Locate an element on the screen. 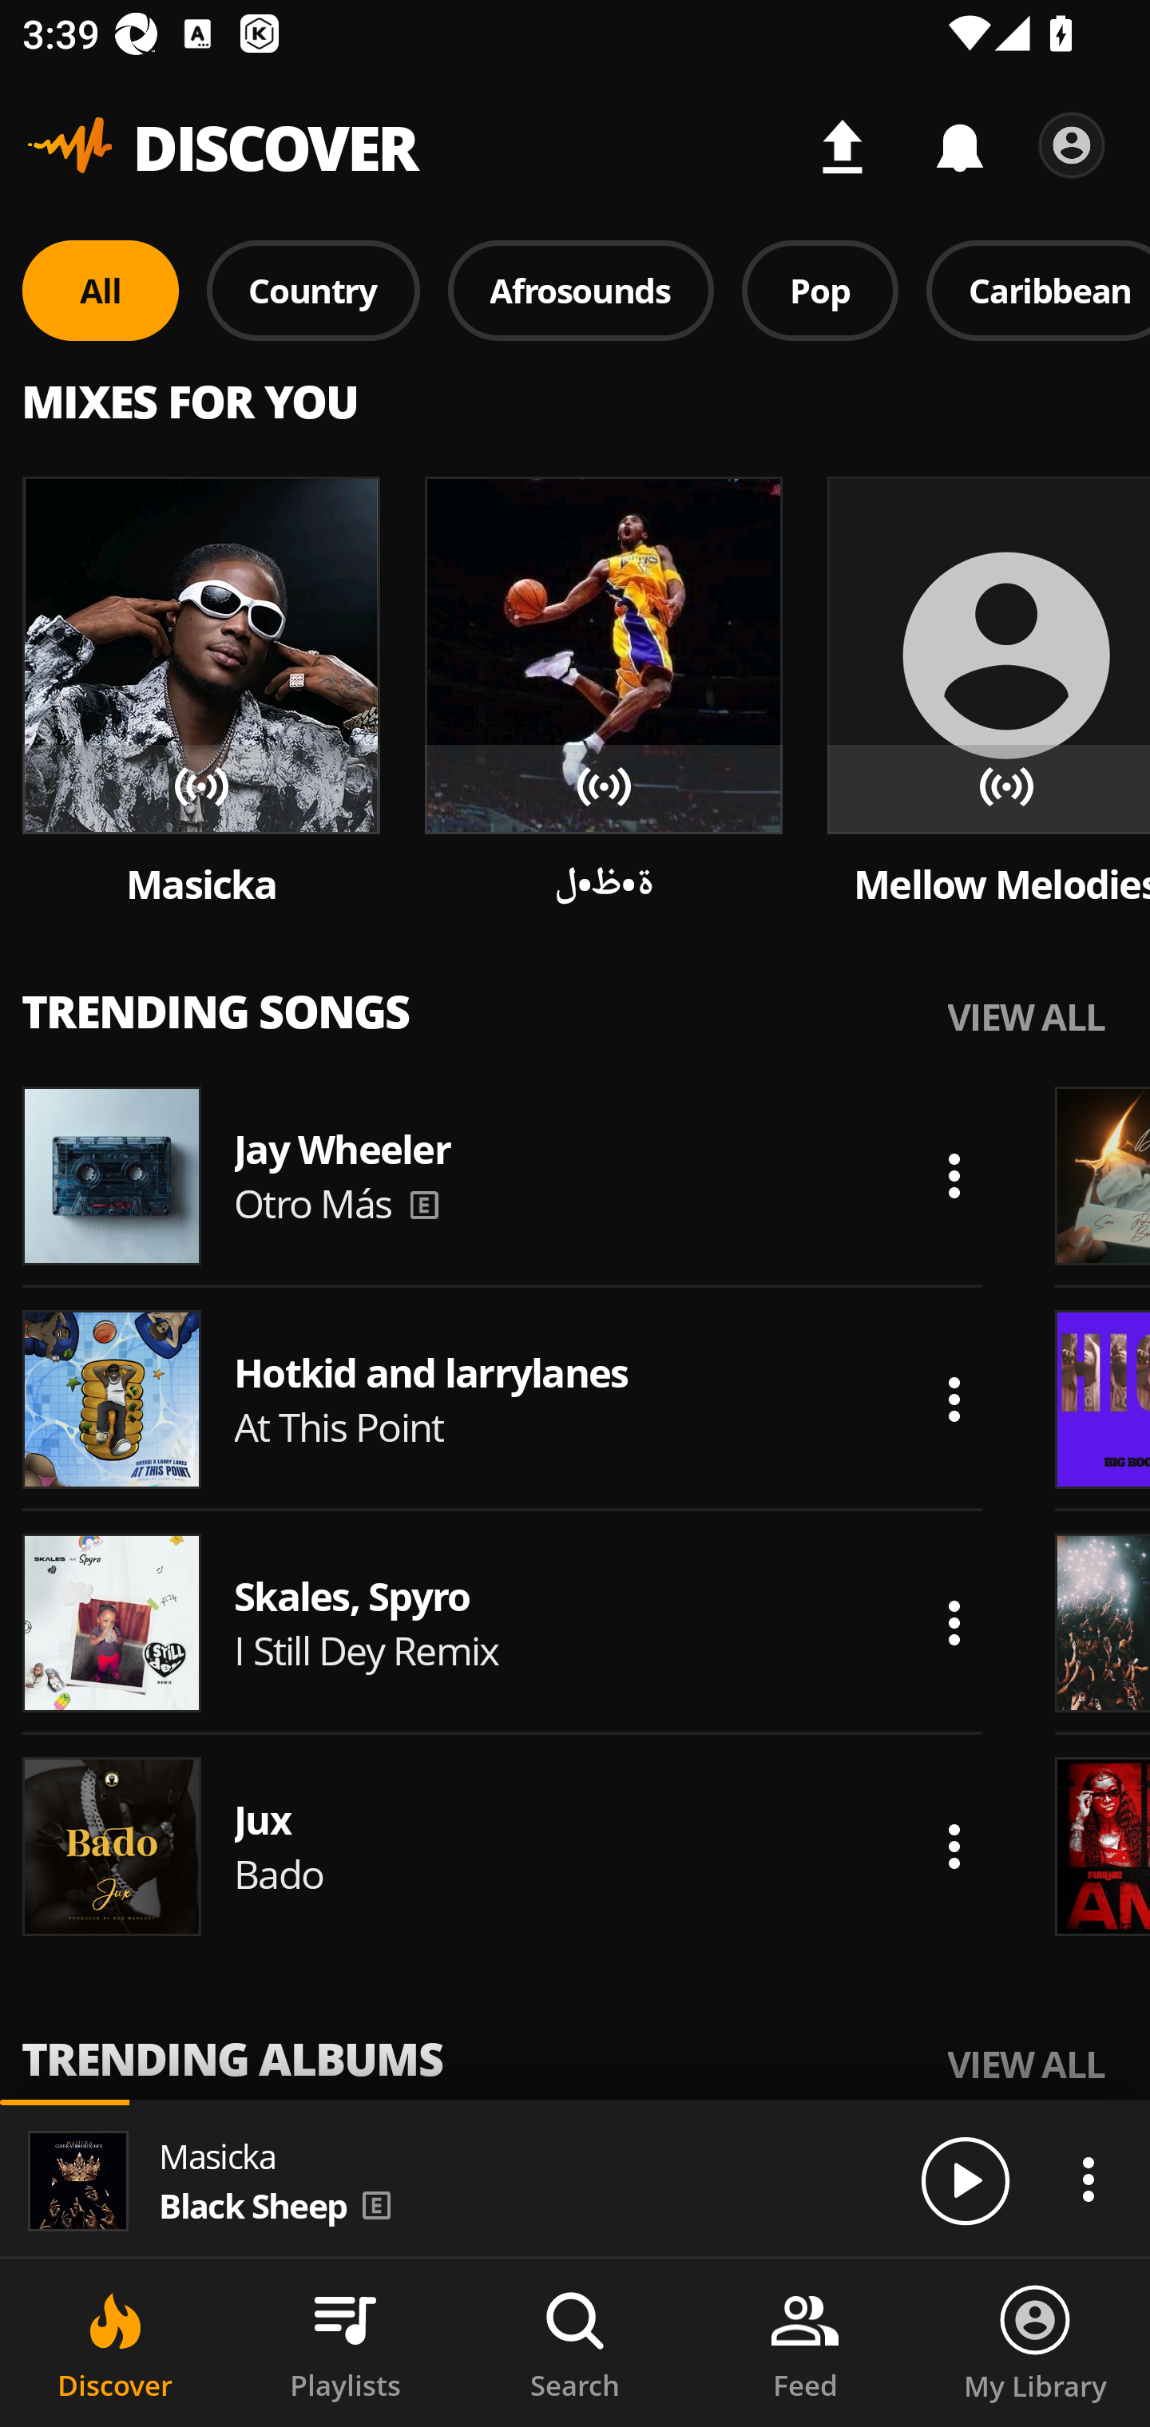 Image resolution: width=1150 pixels, height=2427 pixels. Caribbean is located at coordinates (1038, 289).